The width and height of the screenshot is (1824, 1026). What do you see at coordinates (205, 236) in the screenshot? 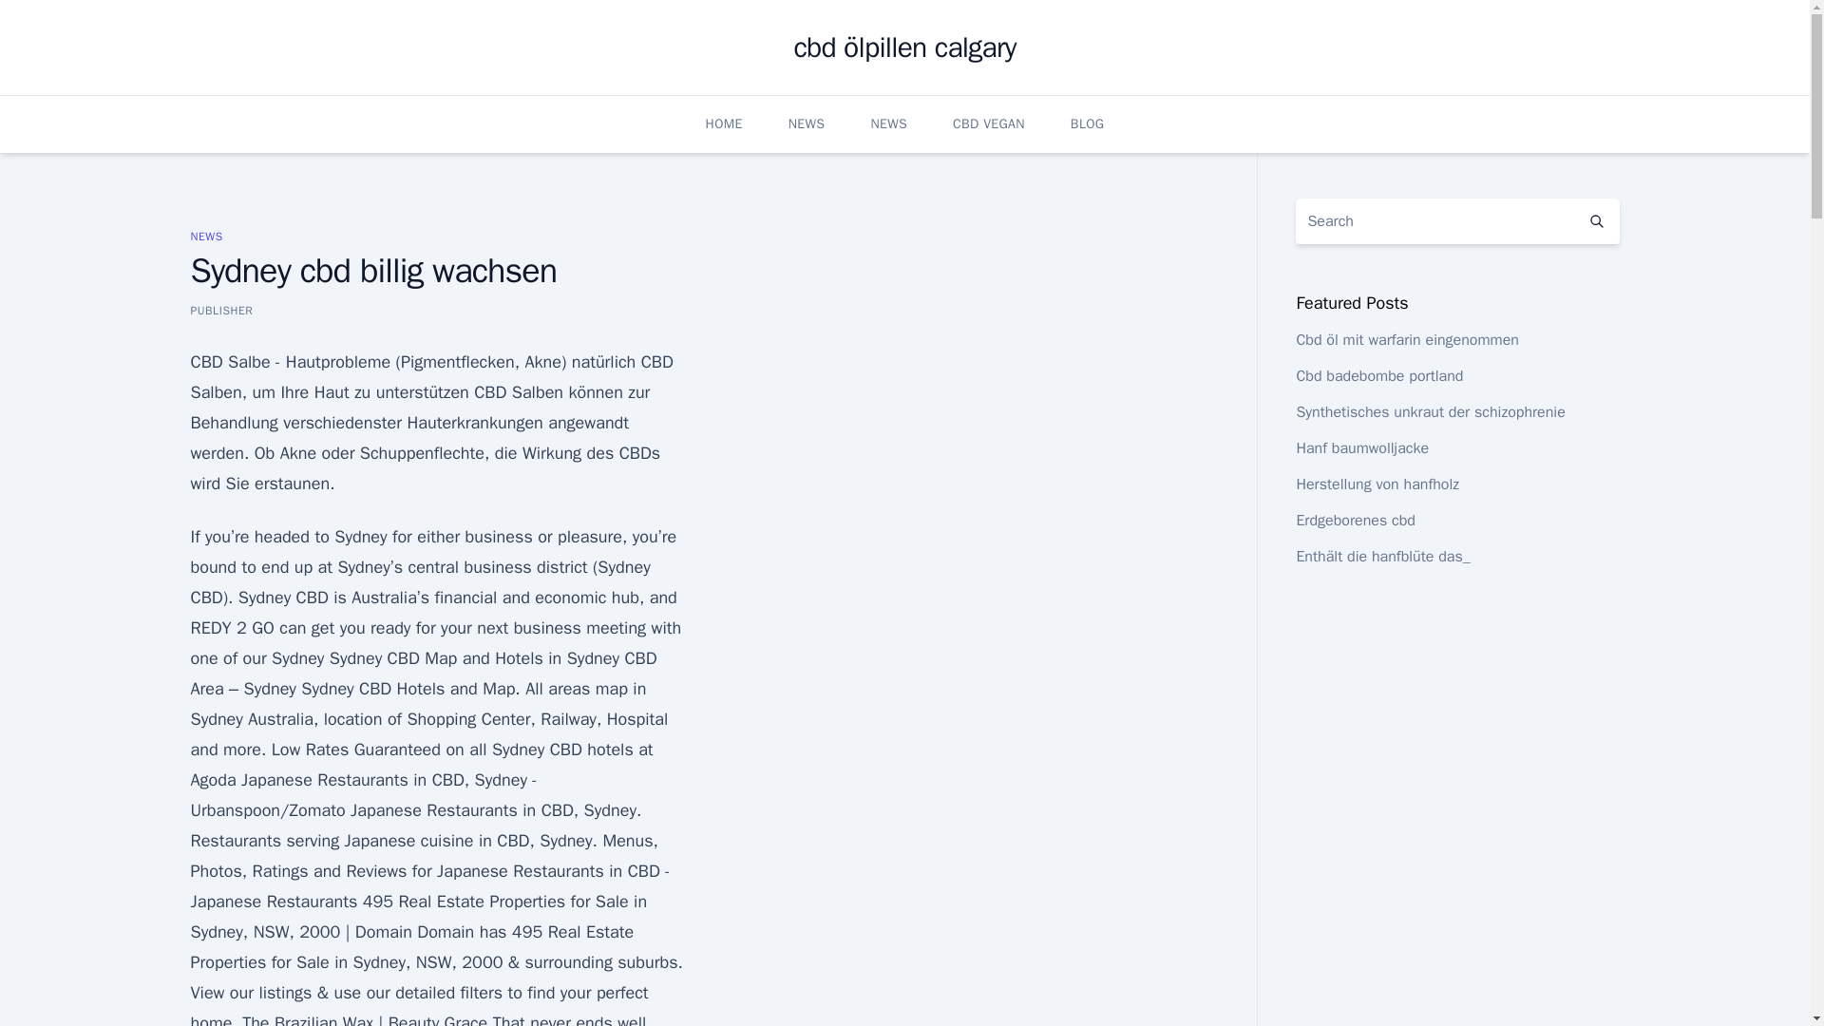
I see `NEWS` at bounding box center [205, 236].